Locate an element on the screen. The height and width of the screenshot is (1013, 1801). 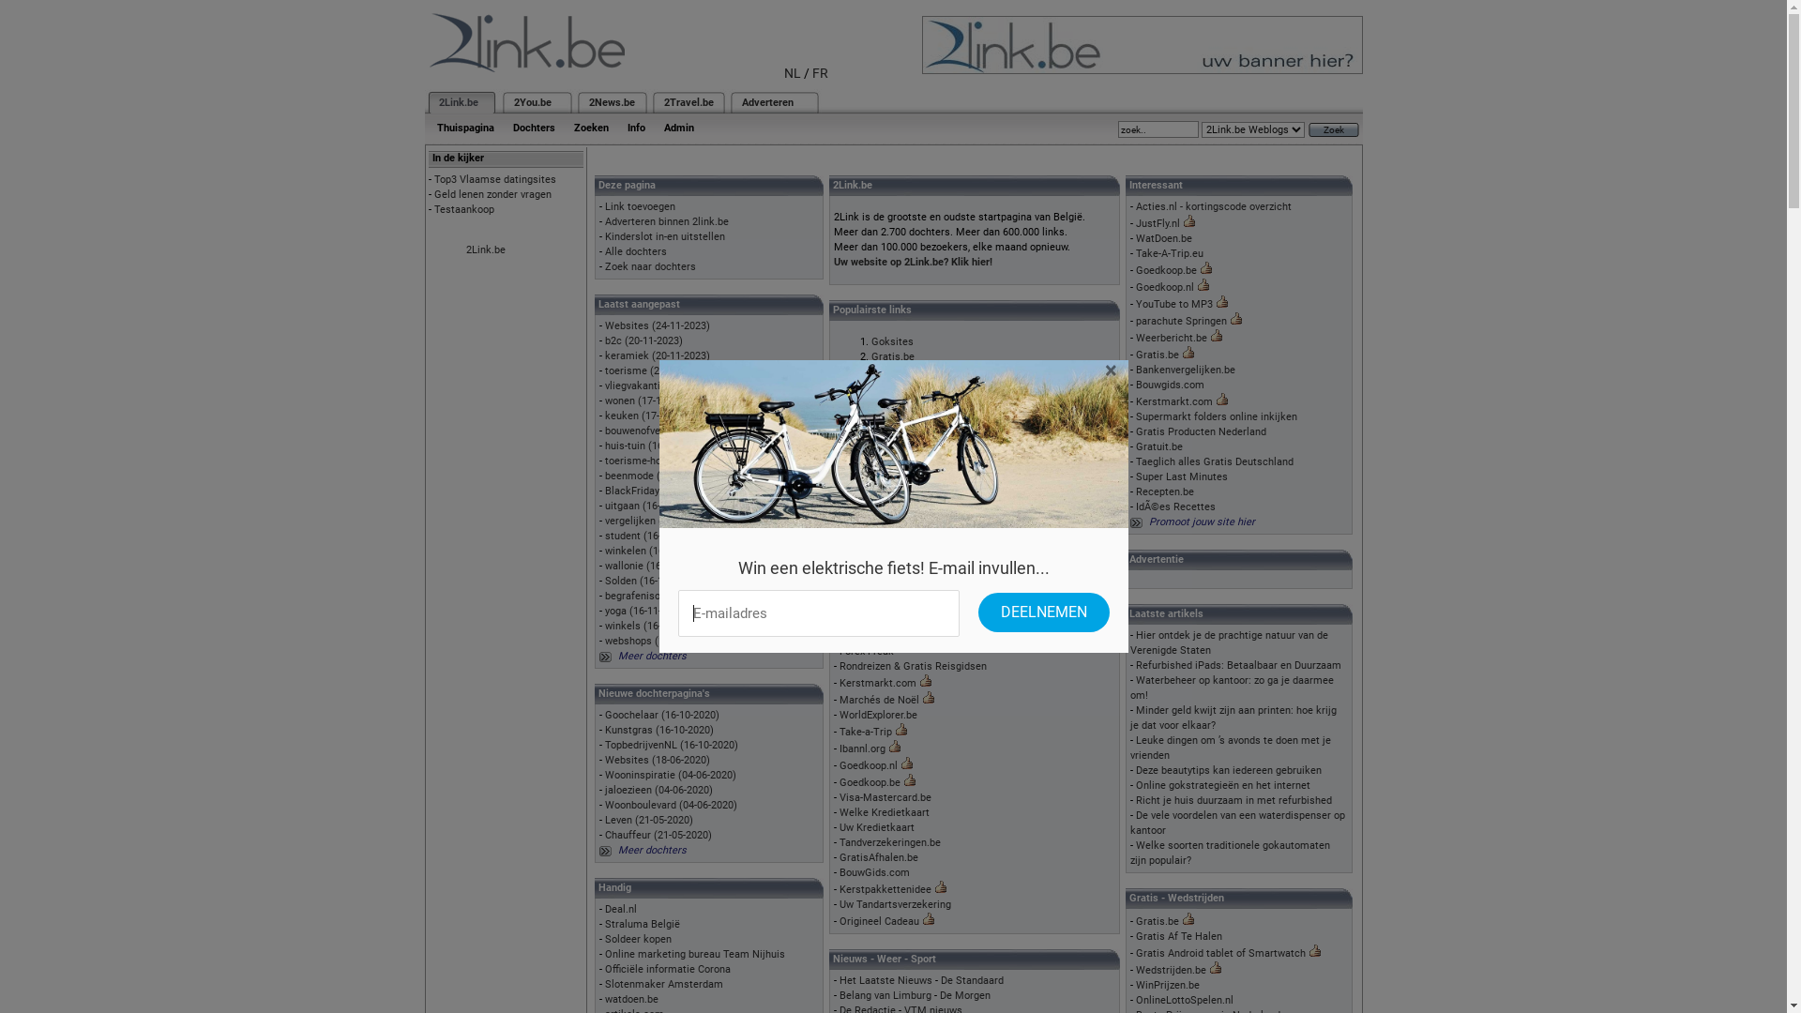
Supermarkt folders online inkijken is located at coordinates (1217, 416).